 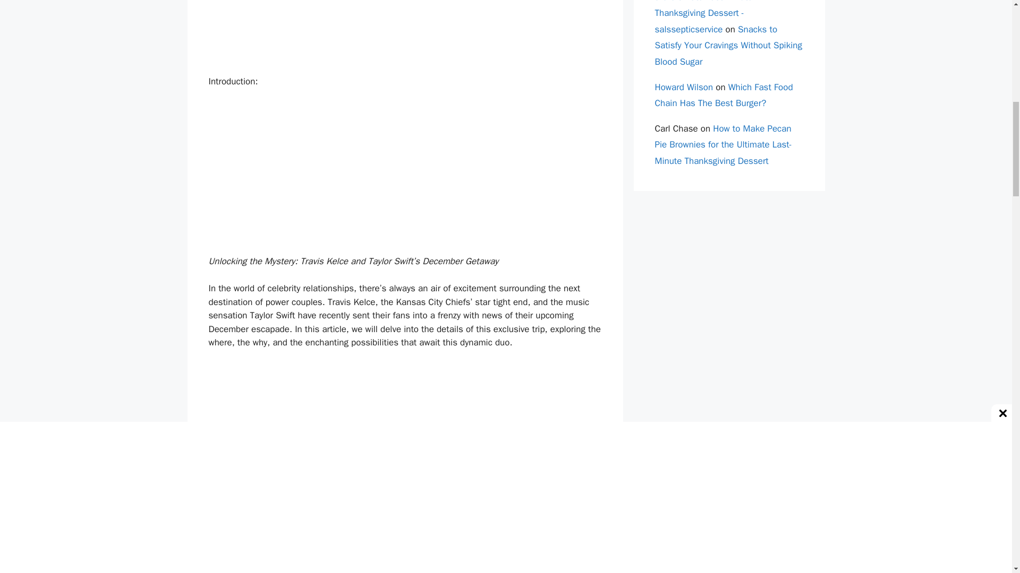 What do you see at coordinates (405, 437) in the screenshot?
I see `Advertisement` at bounding box center [405, 437].